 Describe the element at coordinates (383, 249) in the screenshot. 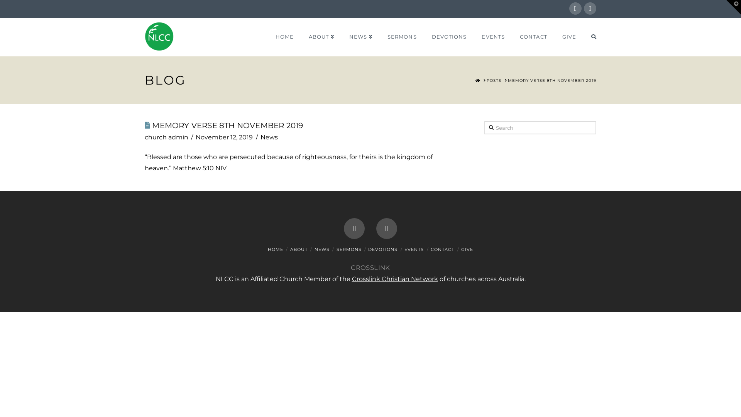

I see `DEVOTIONS` at that location.